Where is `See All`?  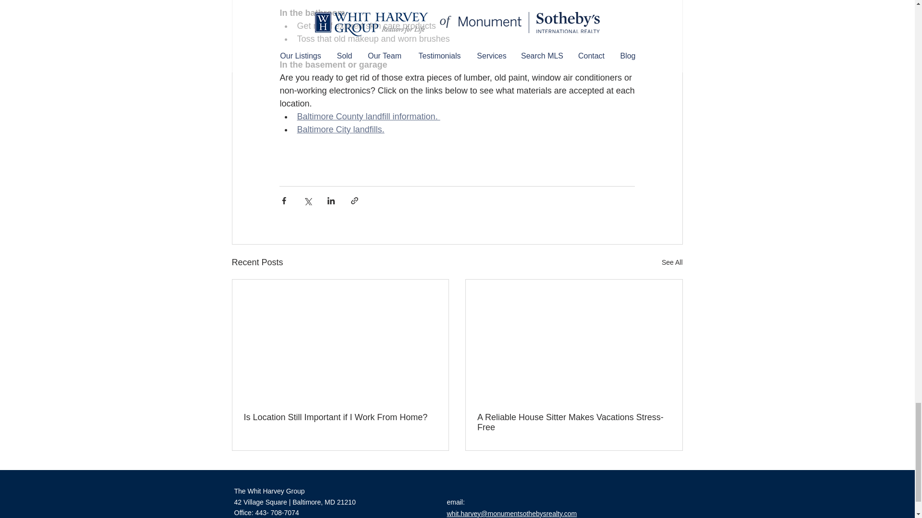 See All is located at coordinates (672, 262).